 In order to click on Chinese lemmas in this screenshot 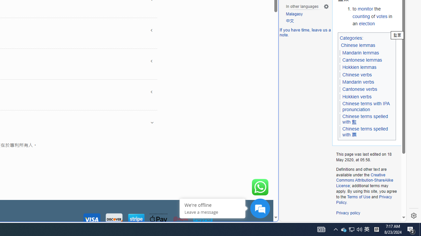, I will do `click(359, 46)`.